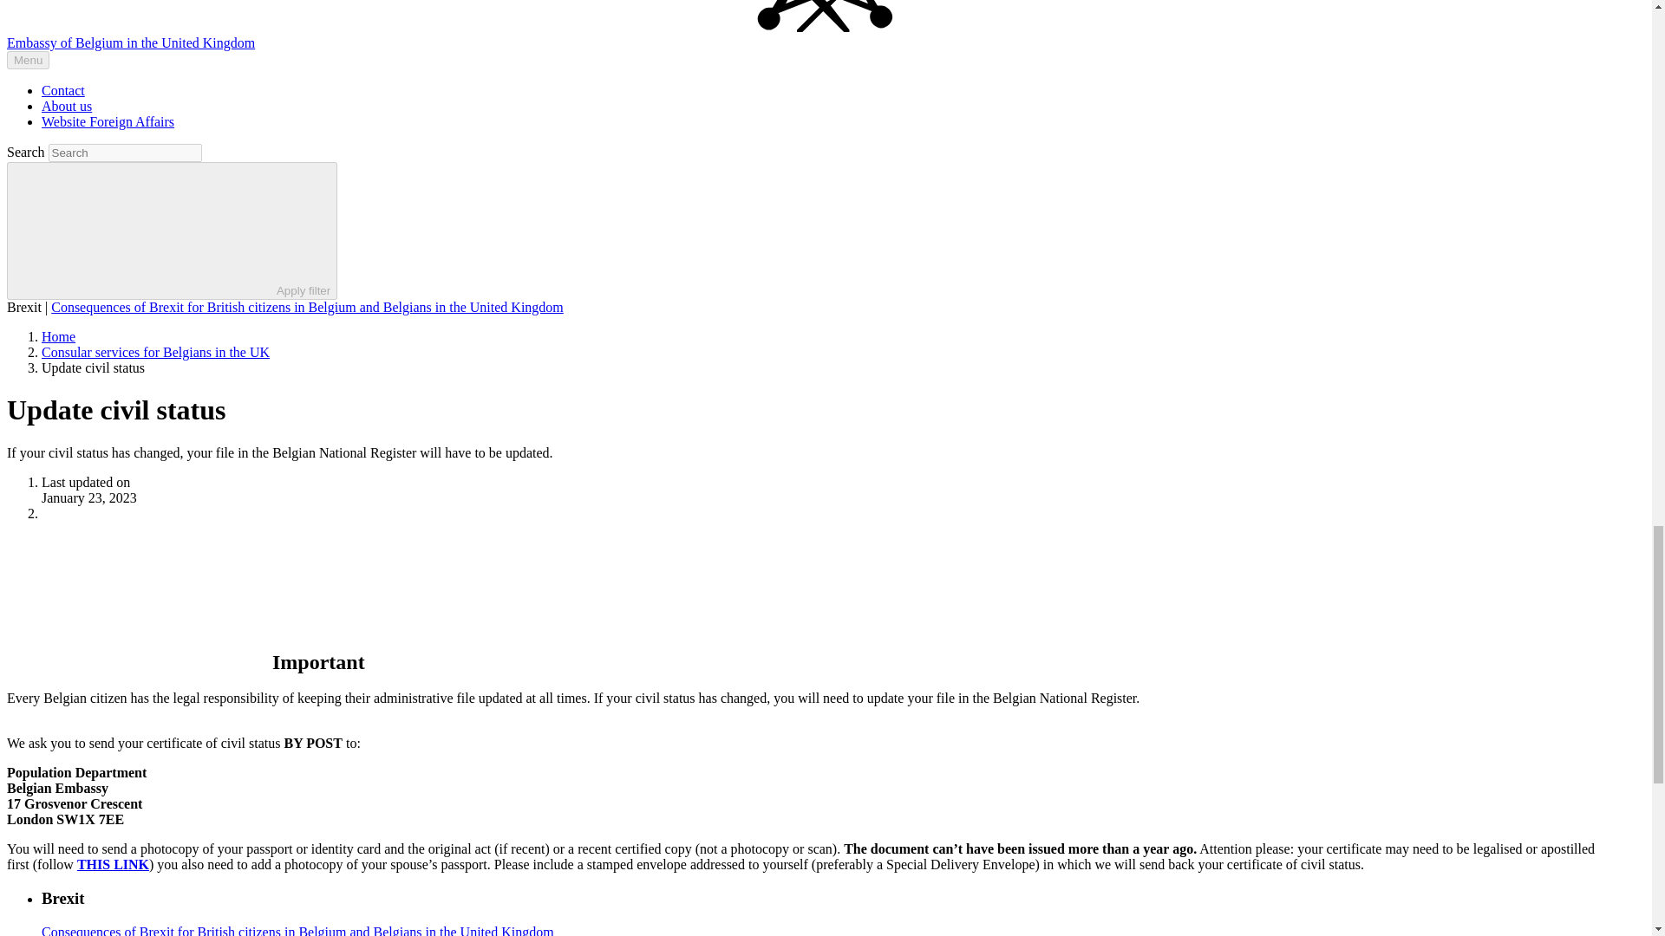 Image resolution: width=1665 pixels, height=936 pixels. Describe the element at coordinates (62, 90) in the screenshot. I see `Contact` at that location.